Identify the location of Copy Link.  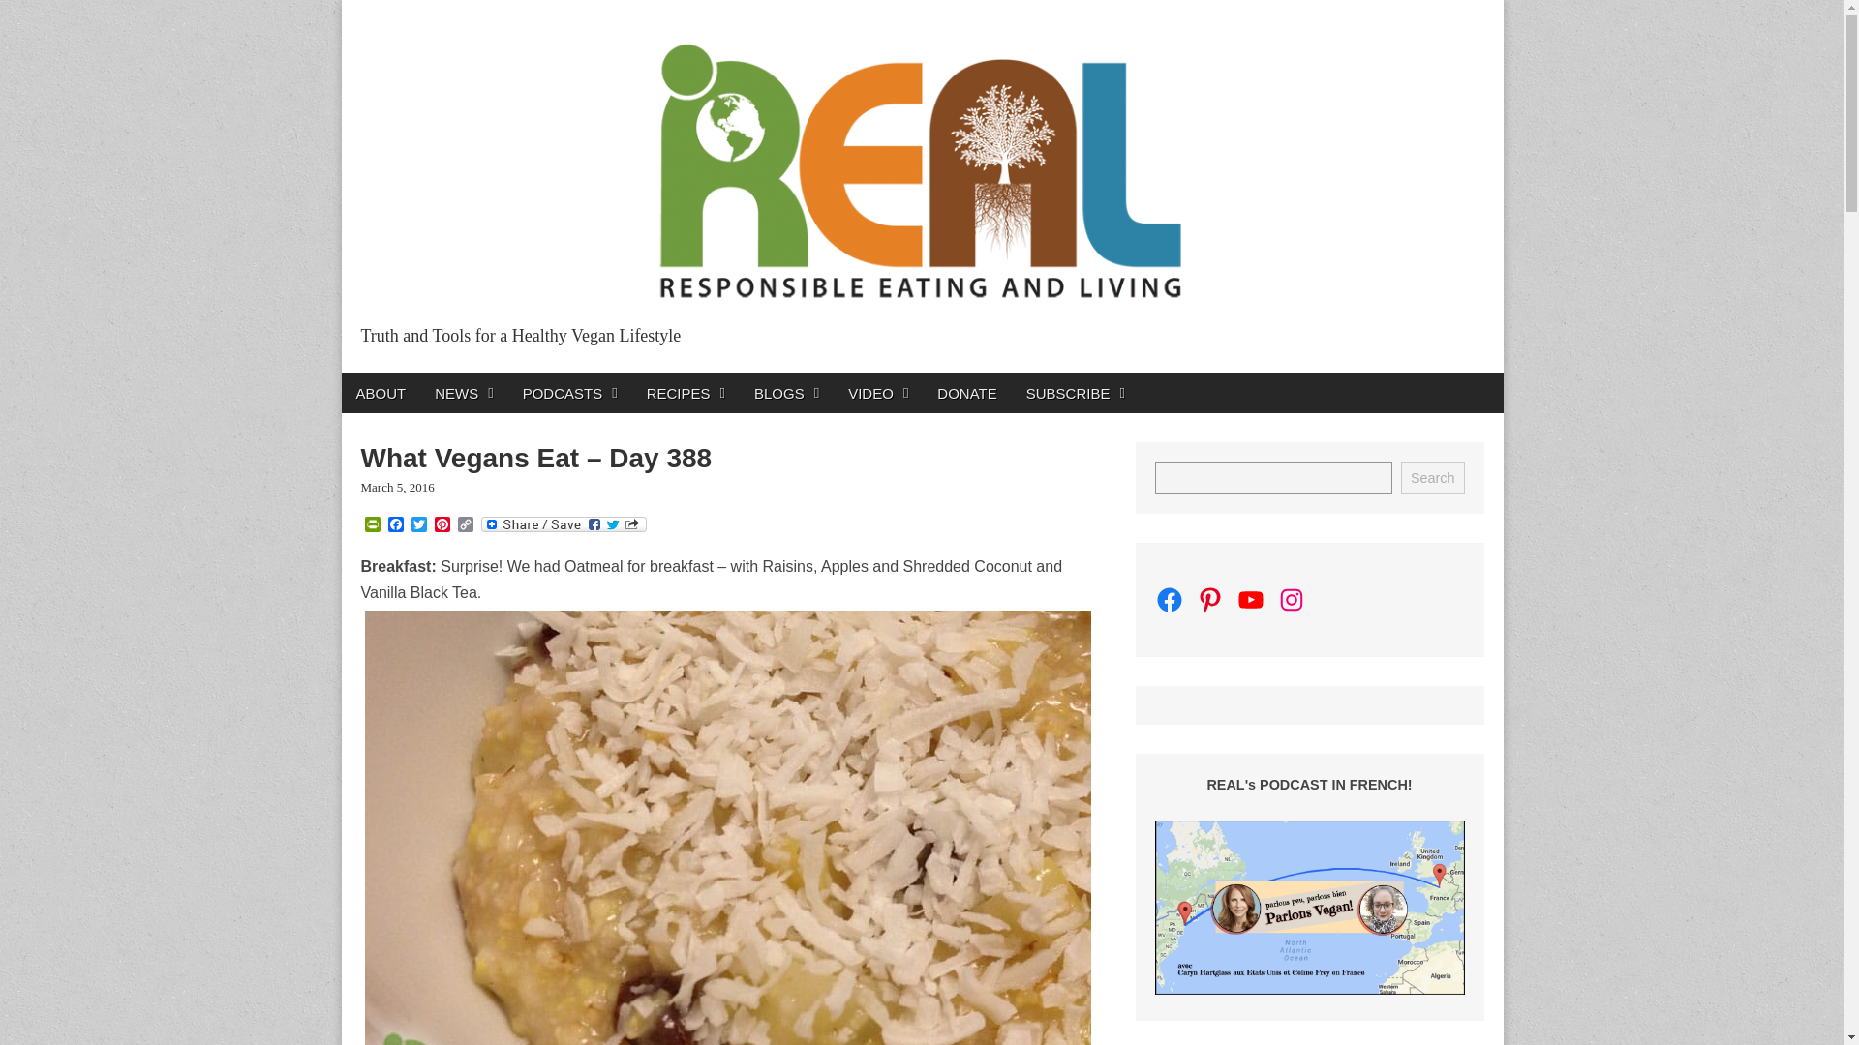
(465, 524).